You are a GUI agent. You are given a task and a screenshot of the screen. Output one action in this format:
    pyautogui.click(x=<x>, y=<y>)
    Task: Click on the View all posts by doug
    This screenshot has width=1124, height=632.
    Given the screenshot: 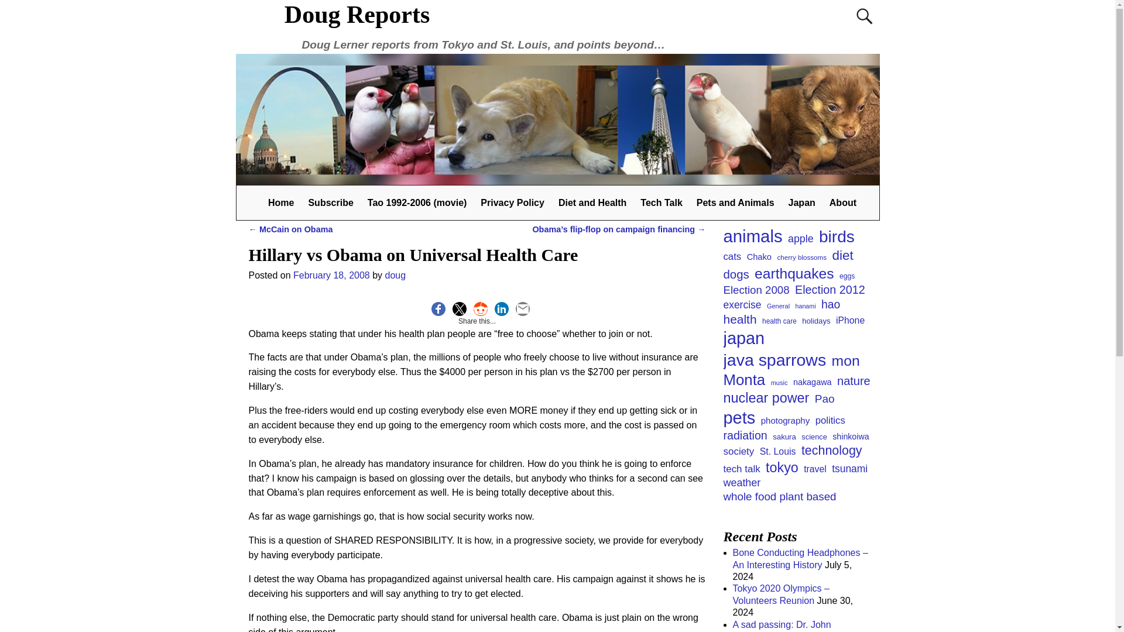 What is the action you would take?
    pyautogui.click(x=396, y=275)
    